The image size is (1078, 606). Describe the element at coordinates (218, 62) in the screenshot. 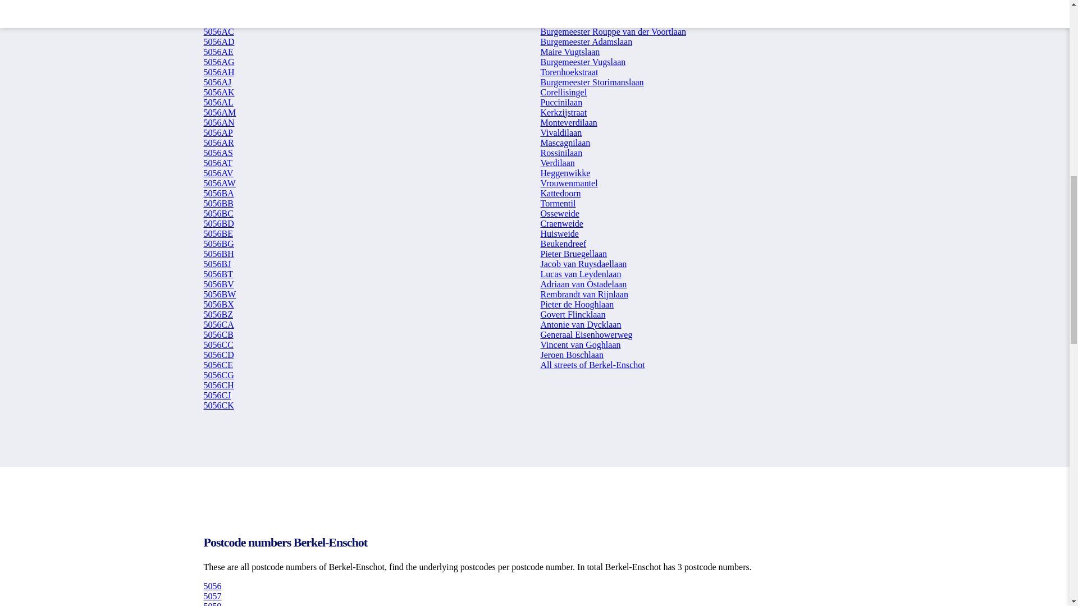

I see `5056AG` at that location.